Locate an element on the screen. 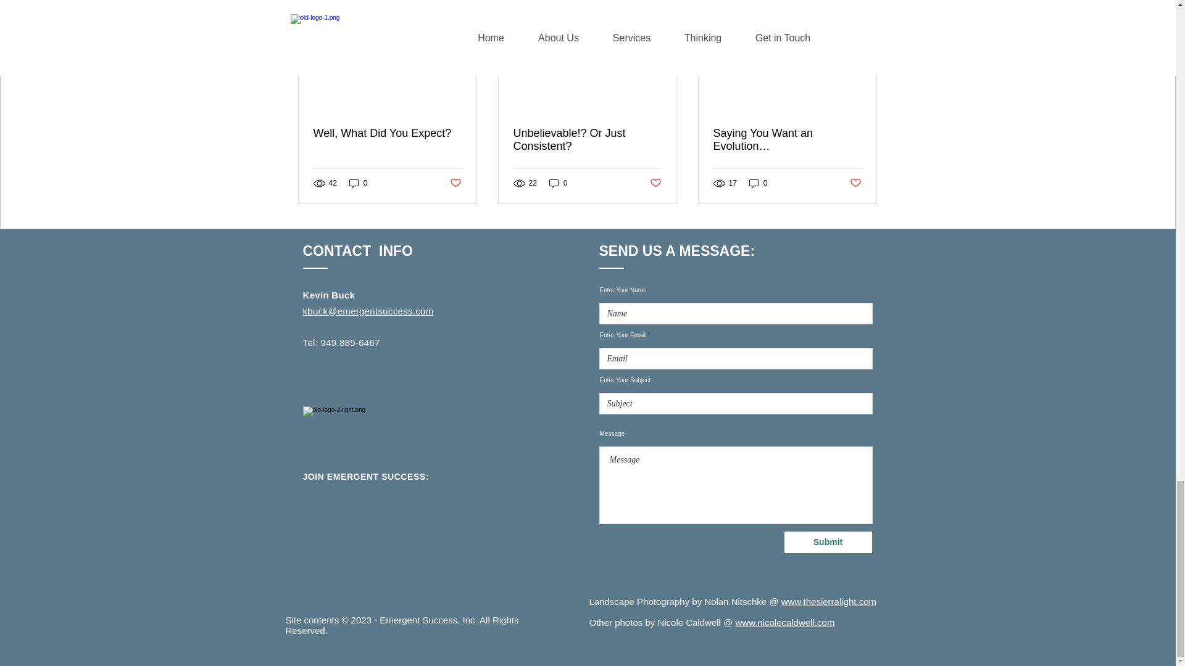 Image resolution: width=1185 pixels, height=666 pixels. 0 is located at coordinates (758, 183).